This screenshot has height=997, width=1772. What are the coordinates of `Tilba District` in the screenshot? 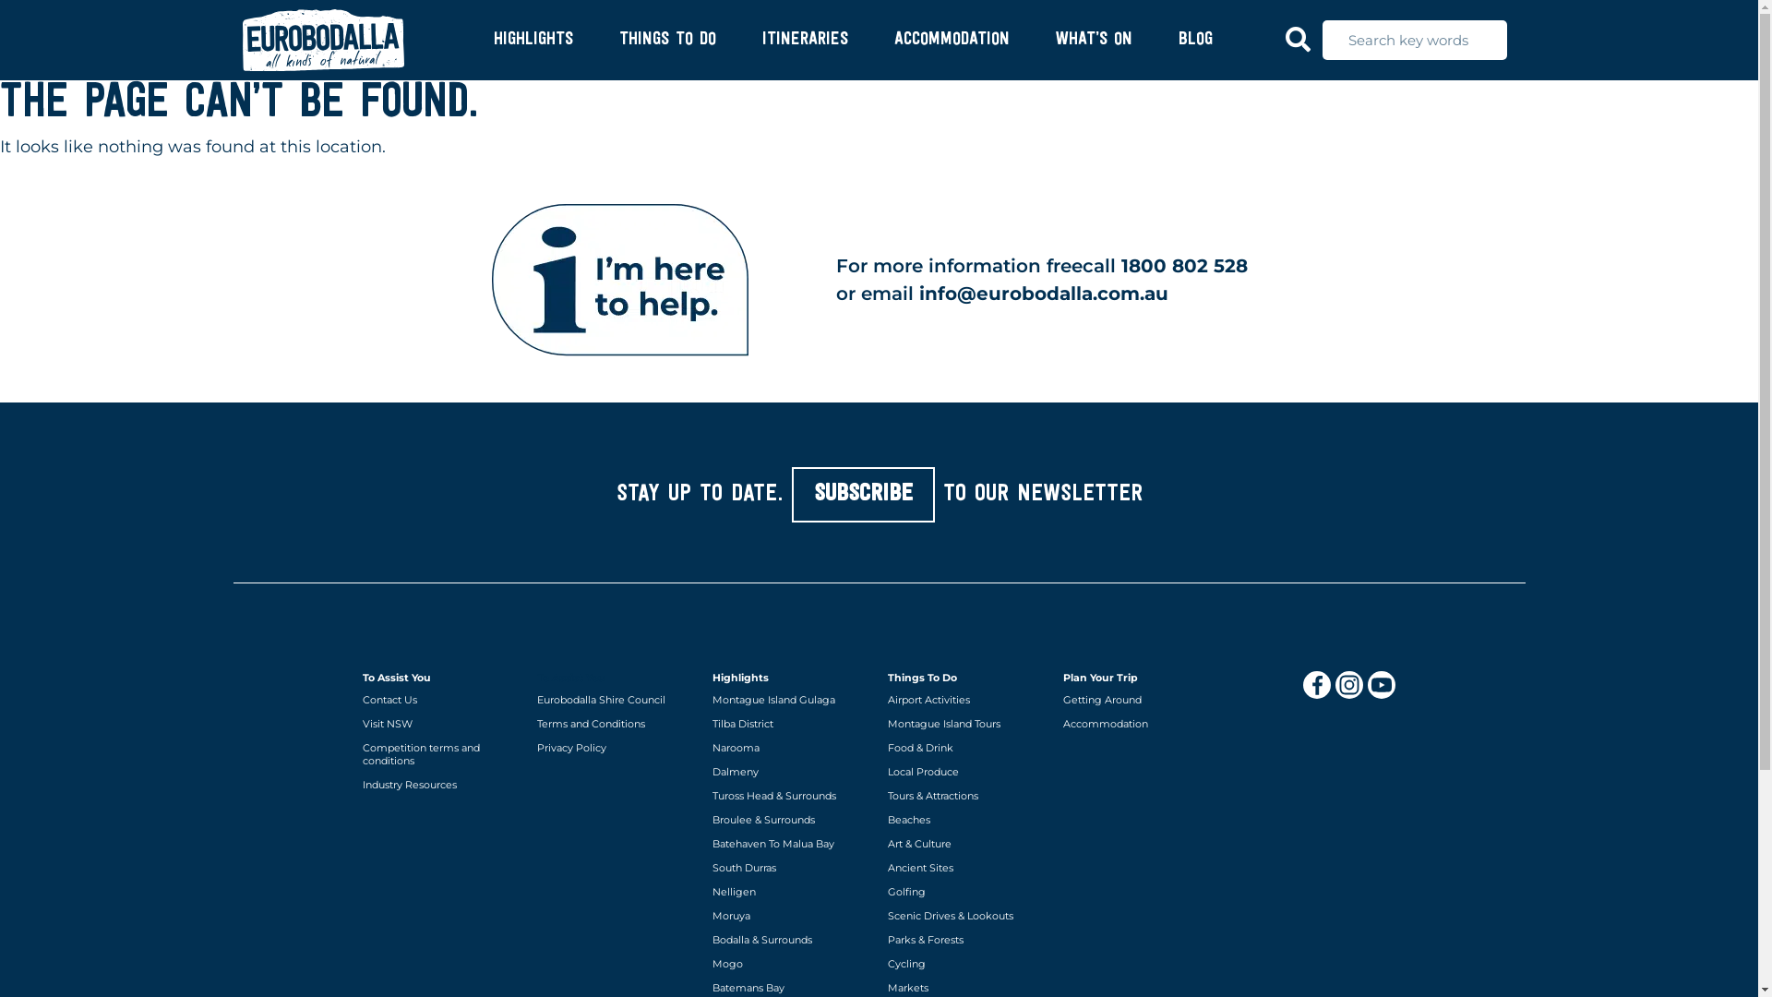 It's located at (791, 724).